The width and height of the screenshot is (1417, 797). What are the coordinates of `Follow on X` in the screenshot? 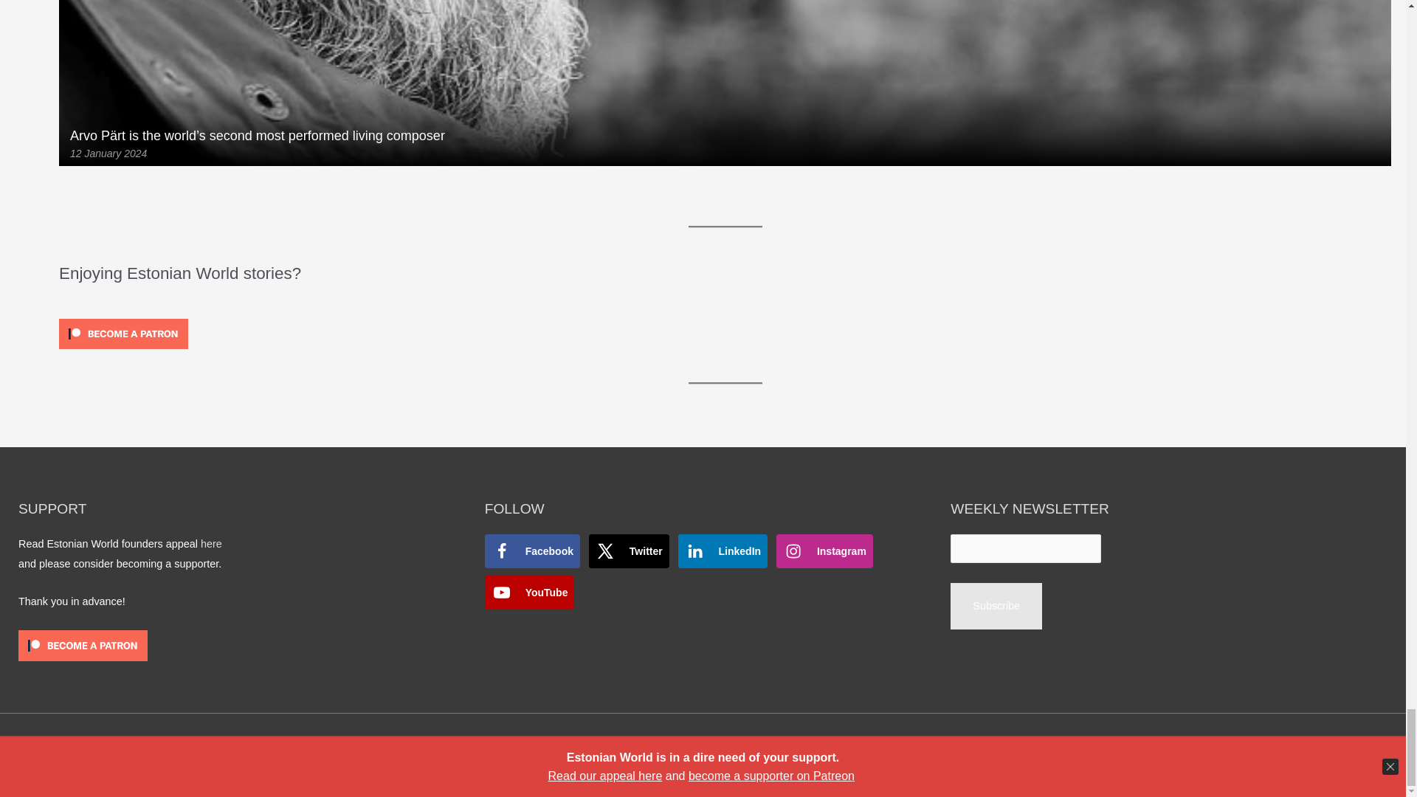 It's located at (629, 551).